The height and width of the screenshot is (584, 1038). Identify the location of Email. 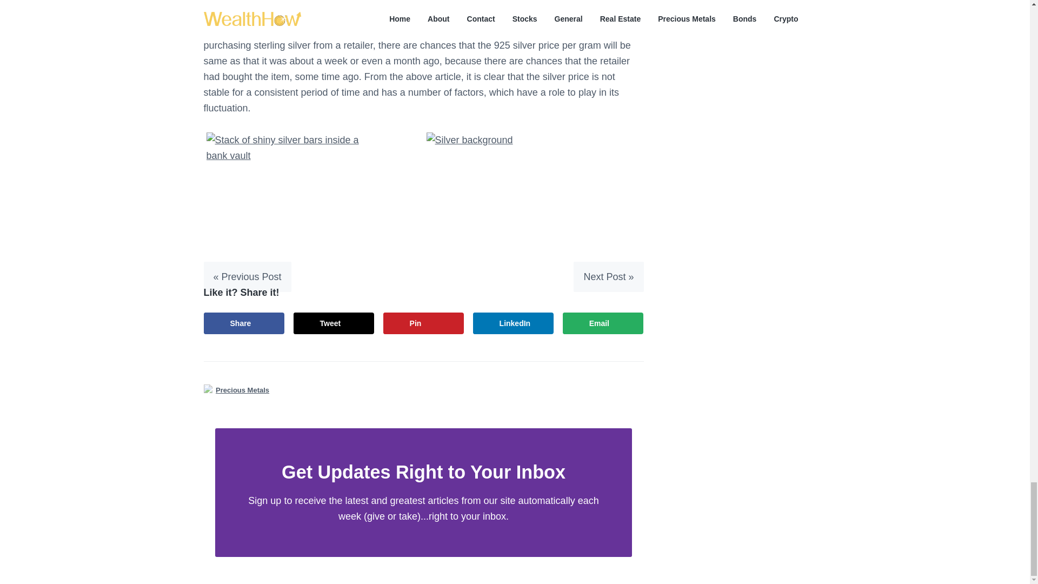
(603, 323).